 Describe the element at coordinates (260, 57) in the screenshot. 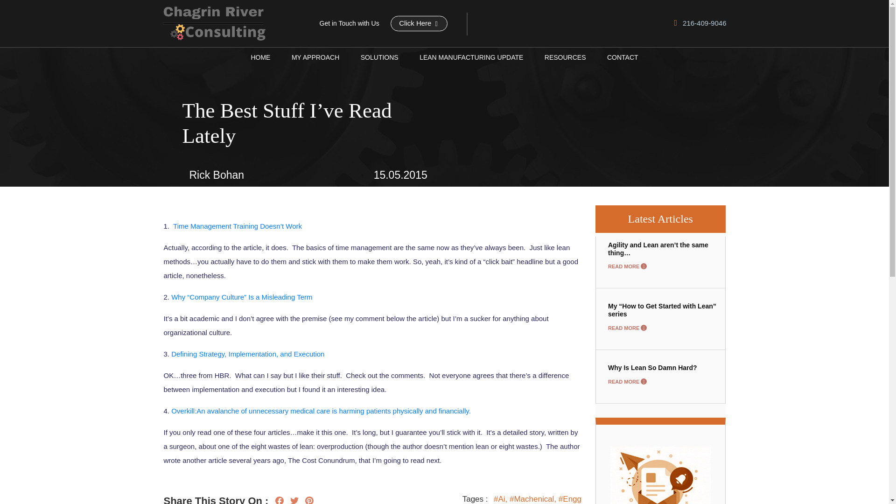

I see `HOME` at that location.